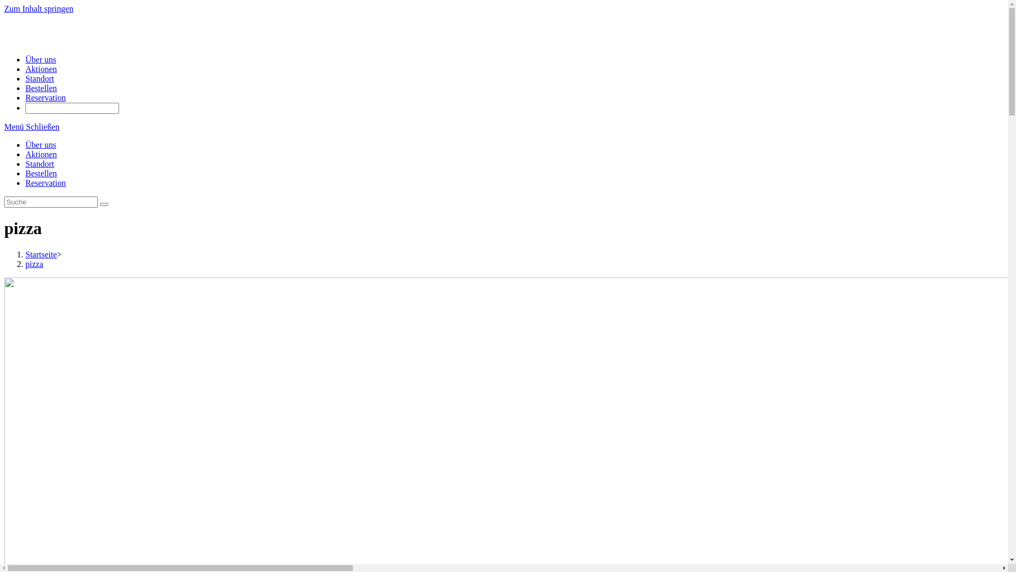 The height and width of the screenshot is (572, 1016). I want to click on Zum Inhalt springen, so click(39, 8).